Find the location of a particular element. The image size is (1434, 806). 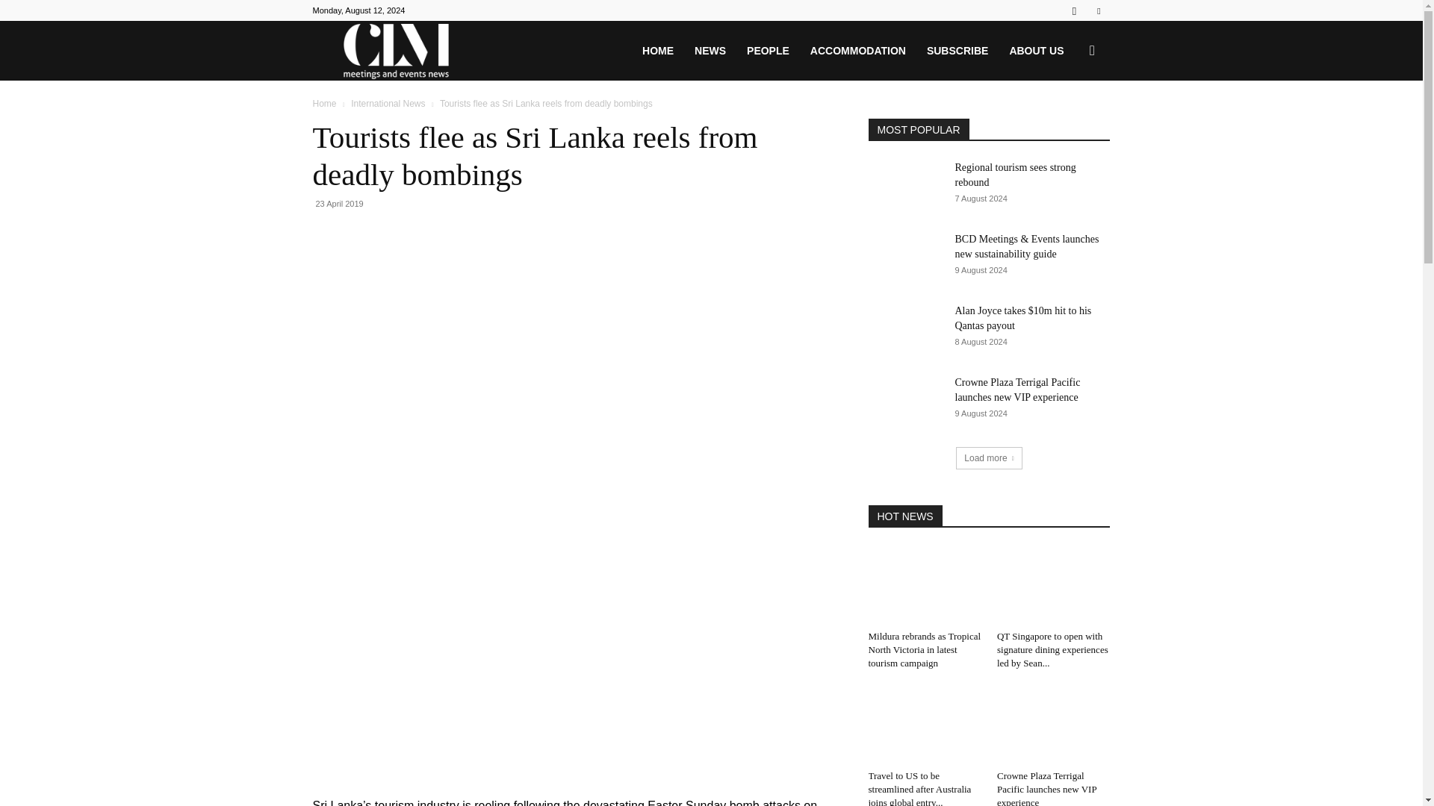

Search is located at coordinates (1068, 122).